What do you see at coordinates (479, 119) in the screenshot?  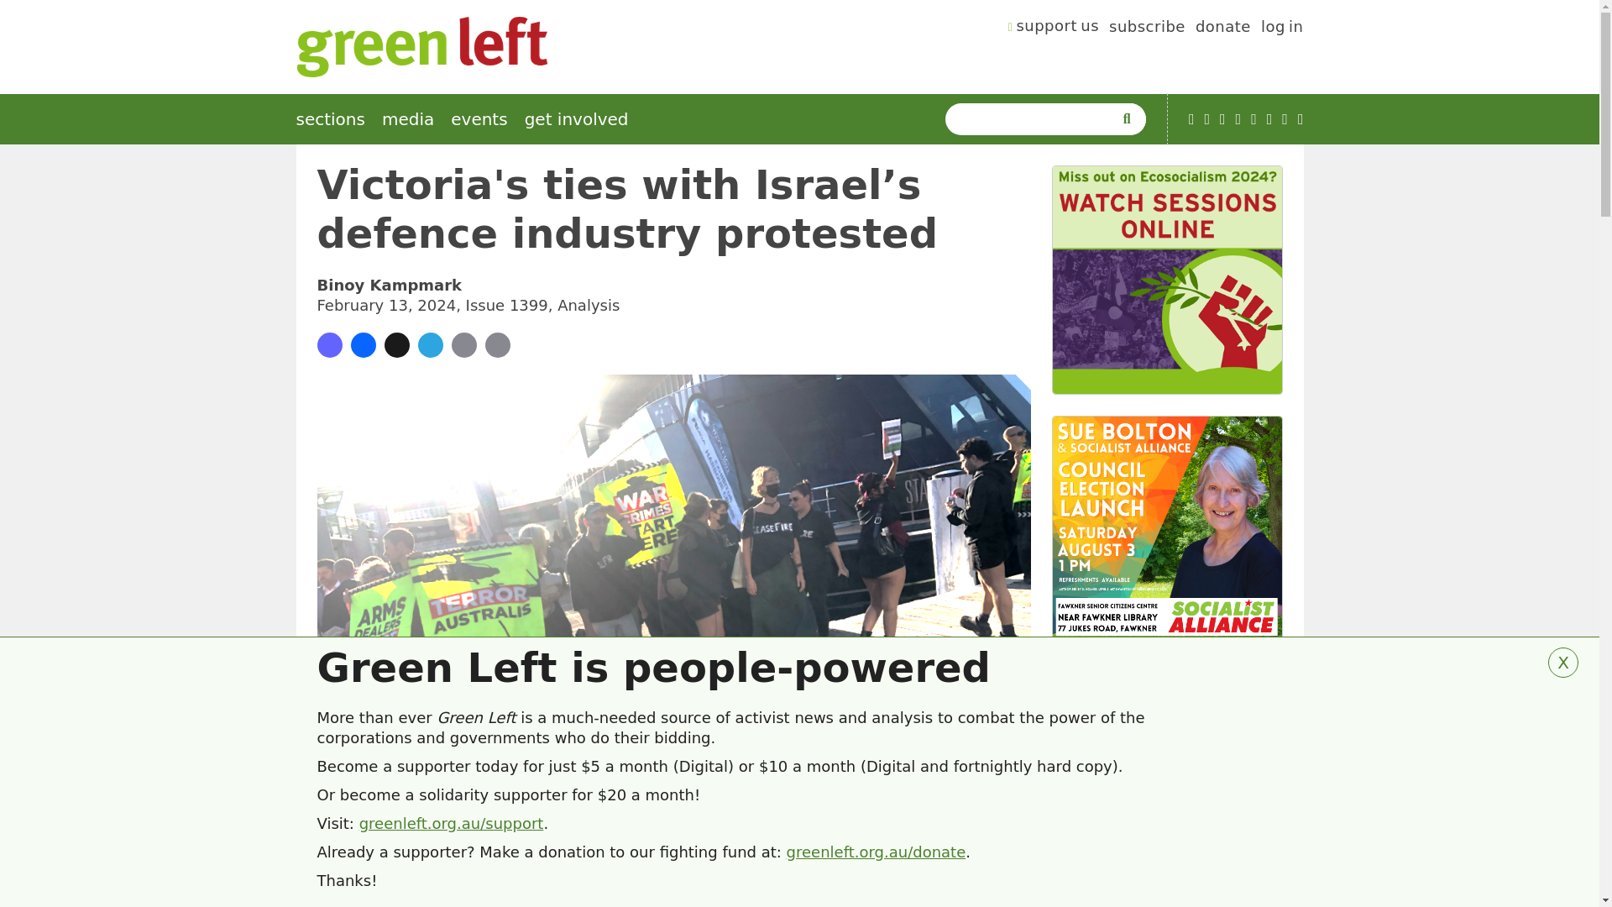 I see `events` at bounding box center [479, 119].